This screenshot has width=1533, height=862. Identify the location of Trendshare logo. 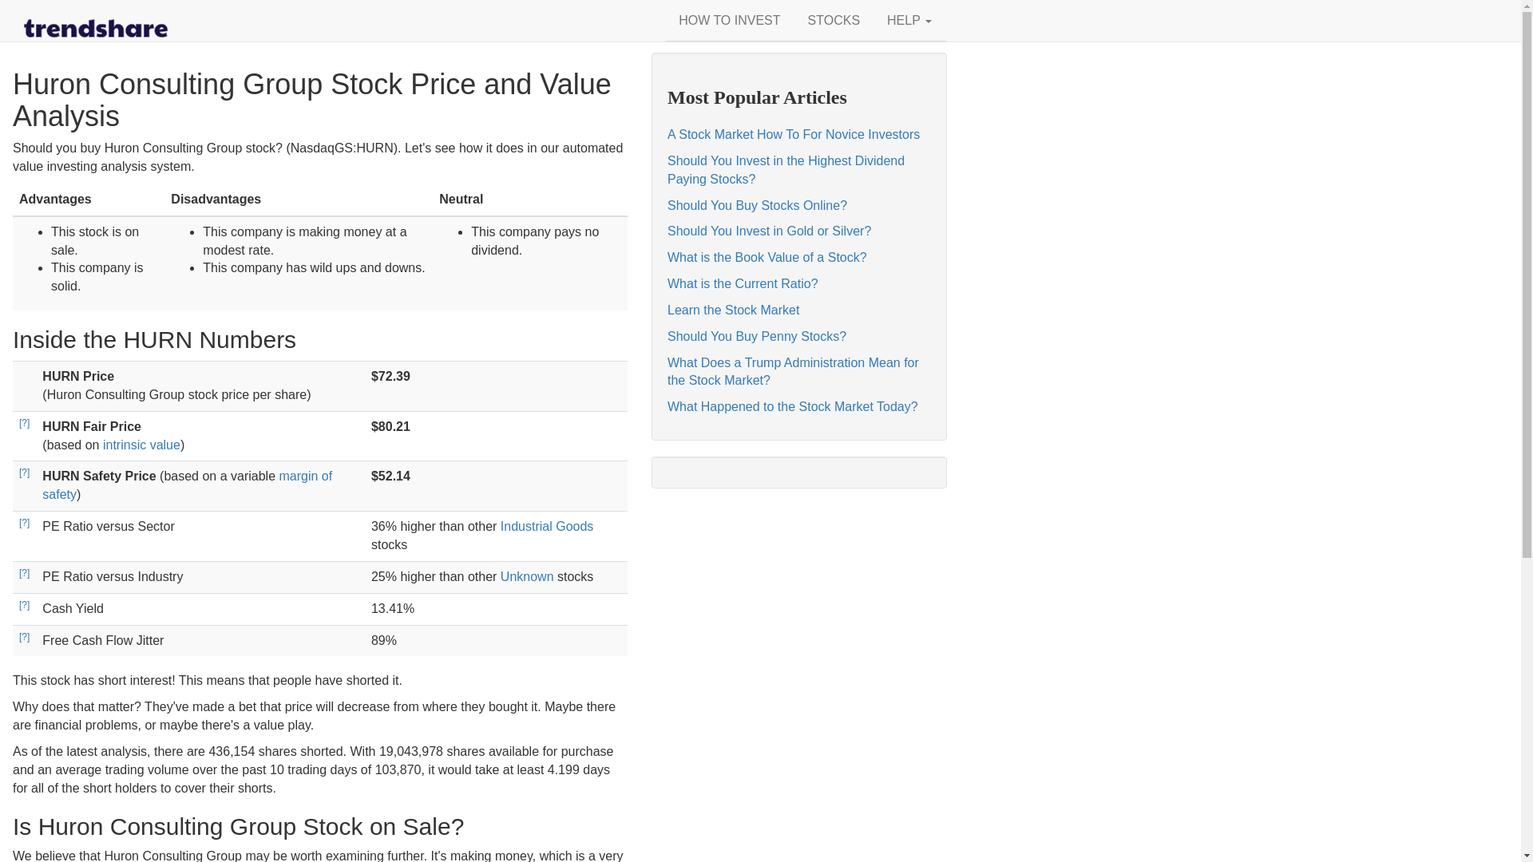
(96, 28).